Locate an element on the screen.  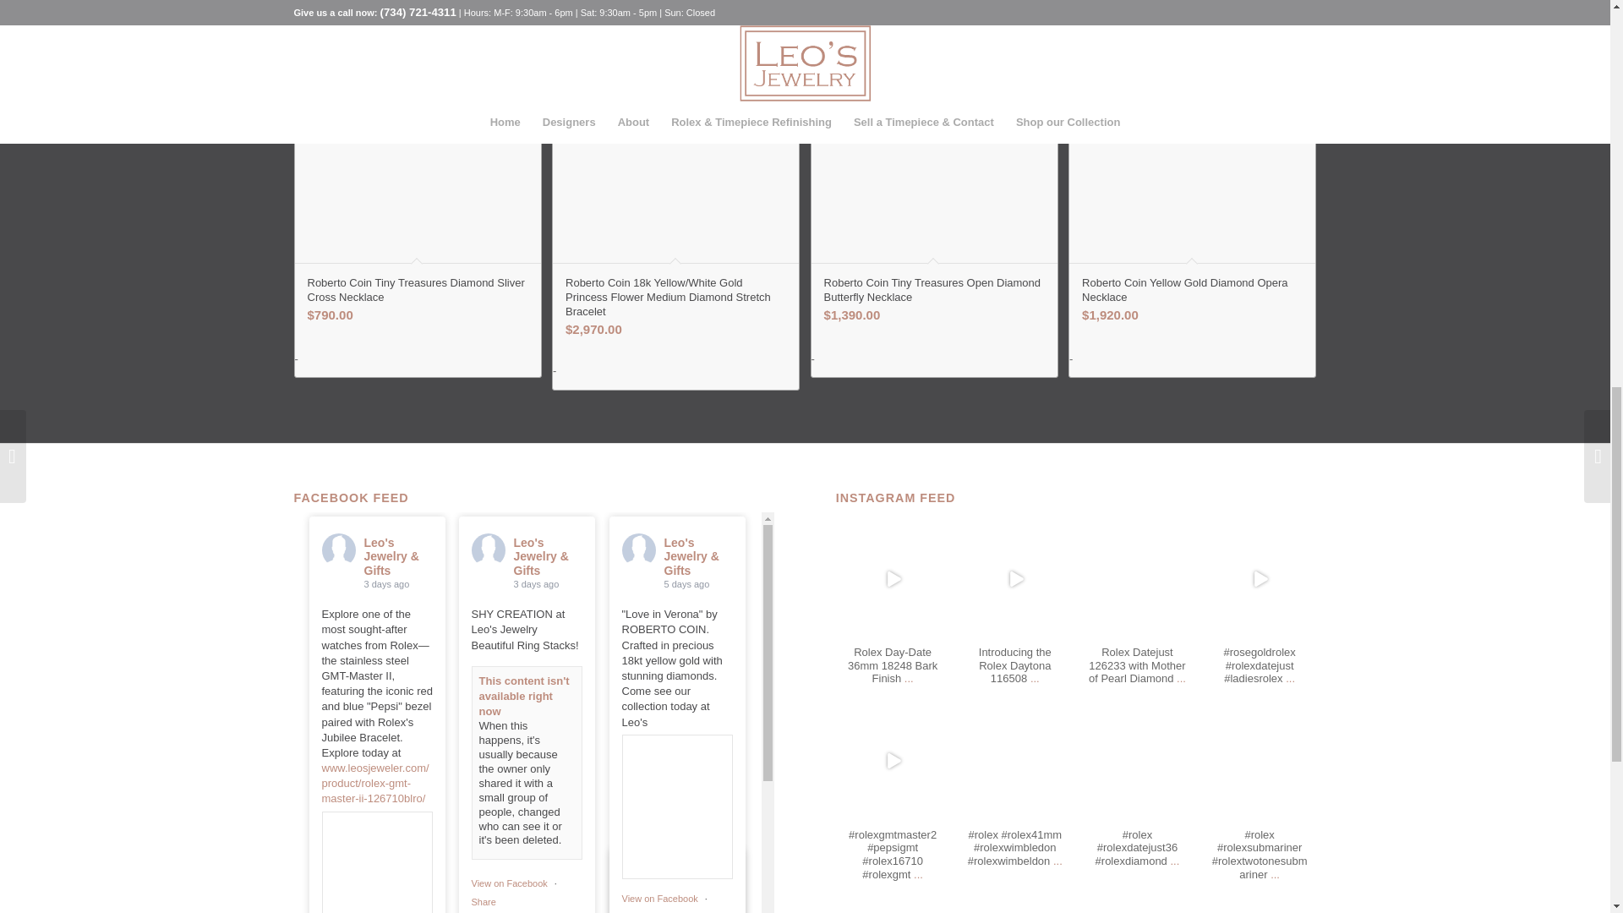
View on Facebook is located at coordinates (511, 883).